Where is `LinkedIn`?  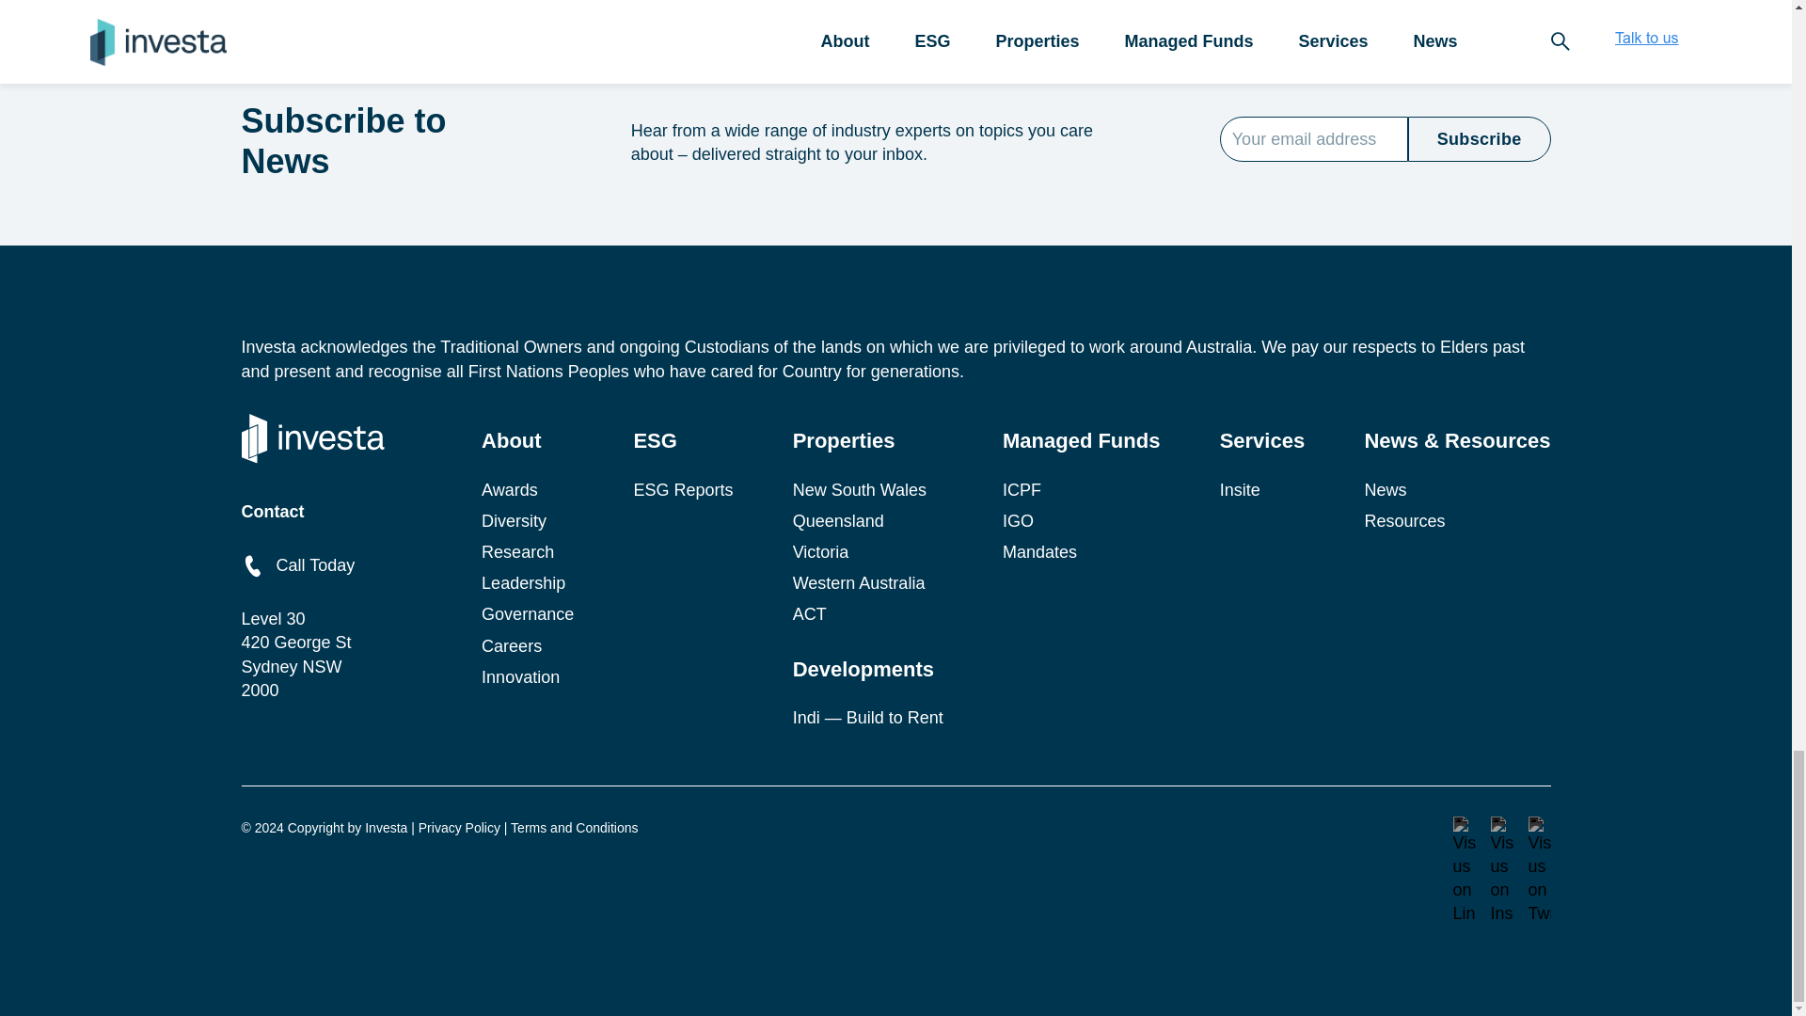
LinkedIn is located at coordinates (1464, 871).